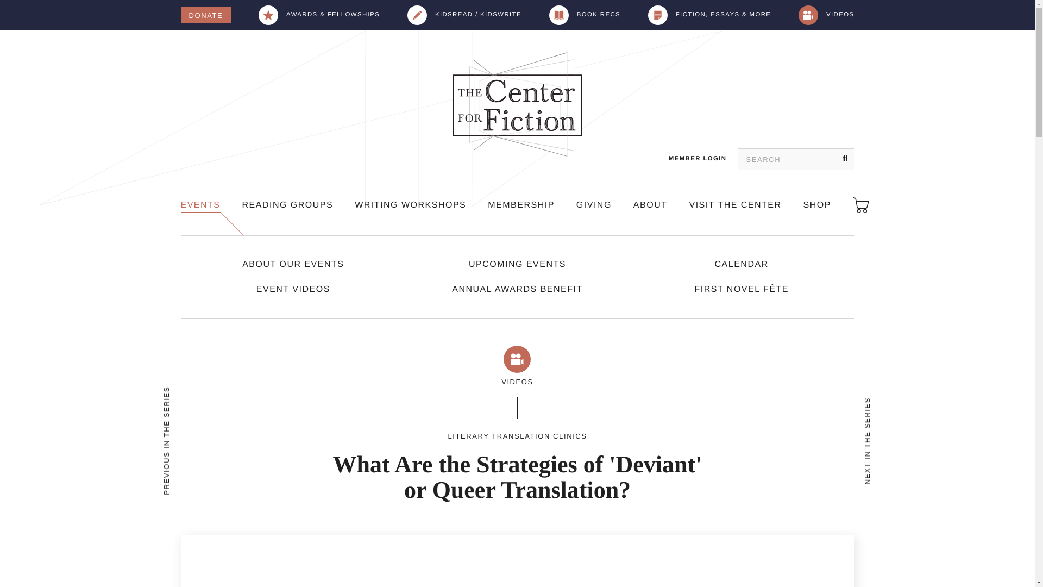  I want to click on Opens in New Tab, so click(741, 289).